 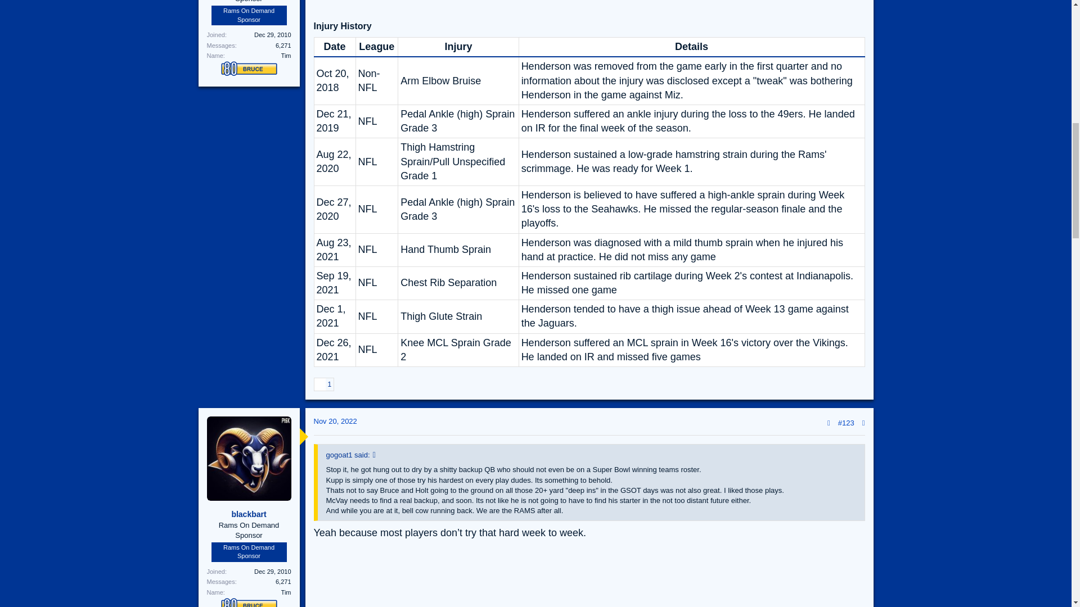 What do you see at coordinates (335, 421) in the screenshot?
I see `Nov 20, 2022 at 8:15 PM` at bounding box center [335, 421].